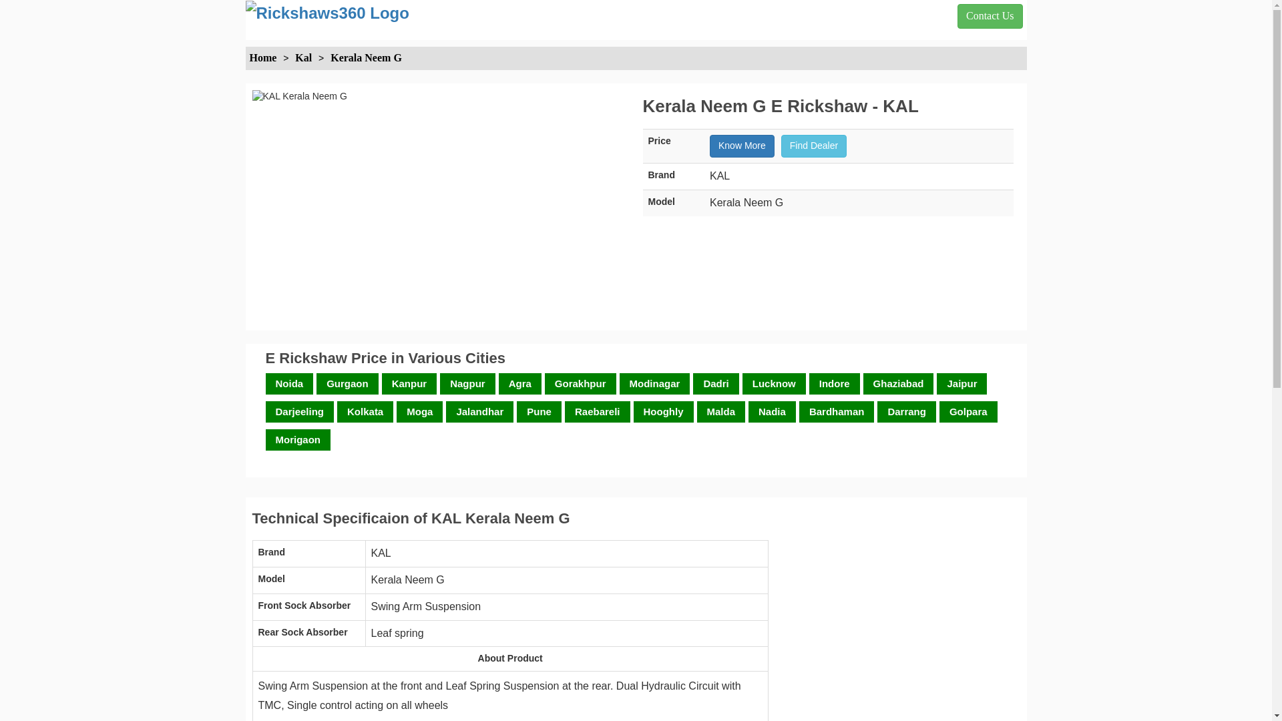  What do you see at coordinates (410, 383) in the screenshot?
I see `Kanpur` at bounding box center [410, 383].